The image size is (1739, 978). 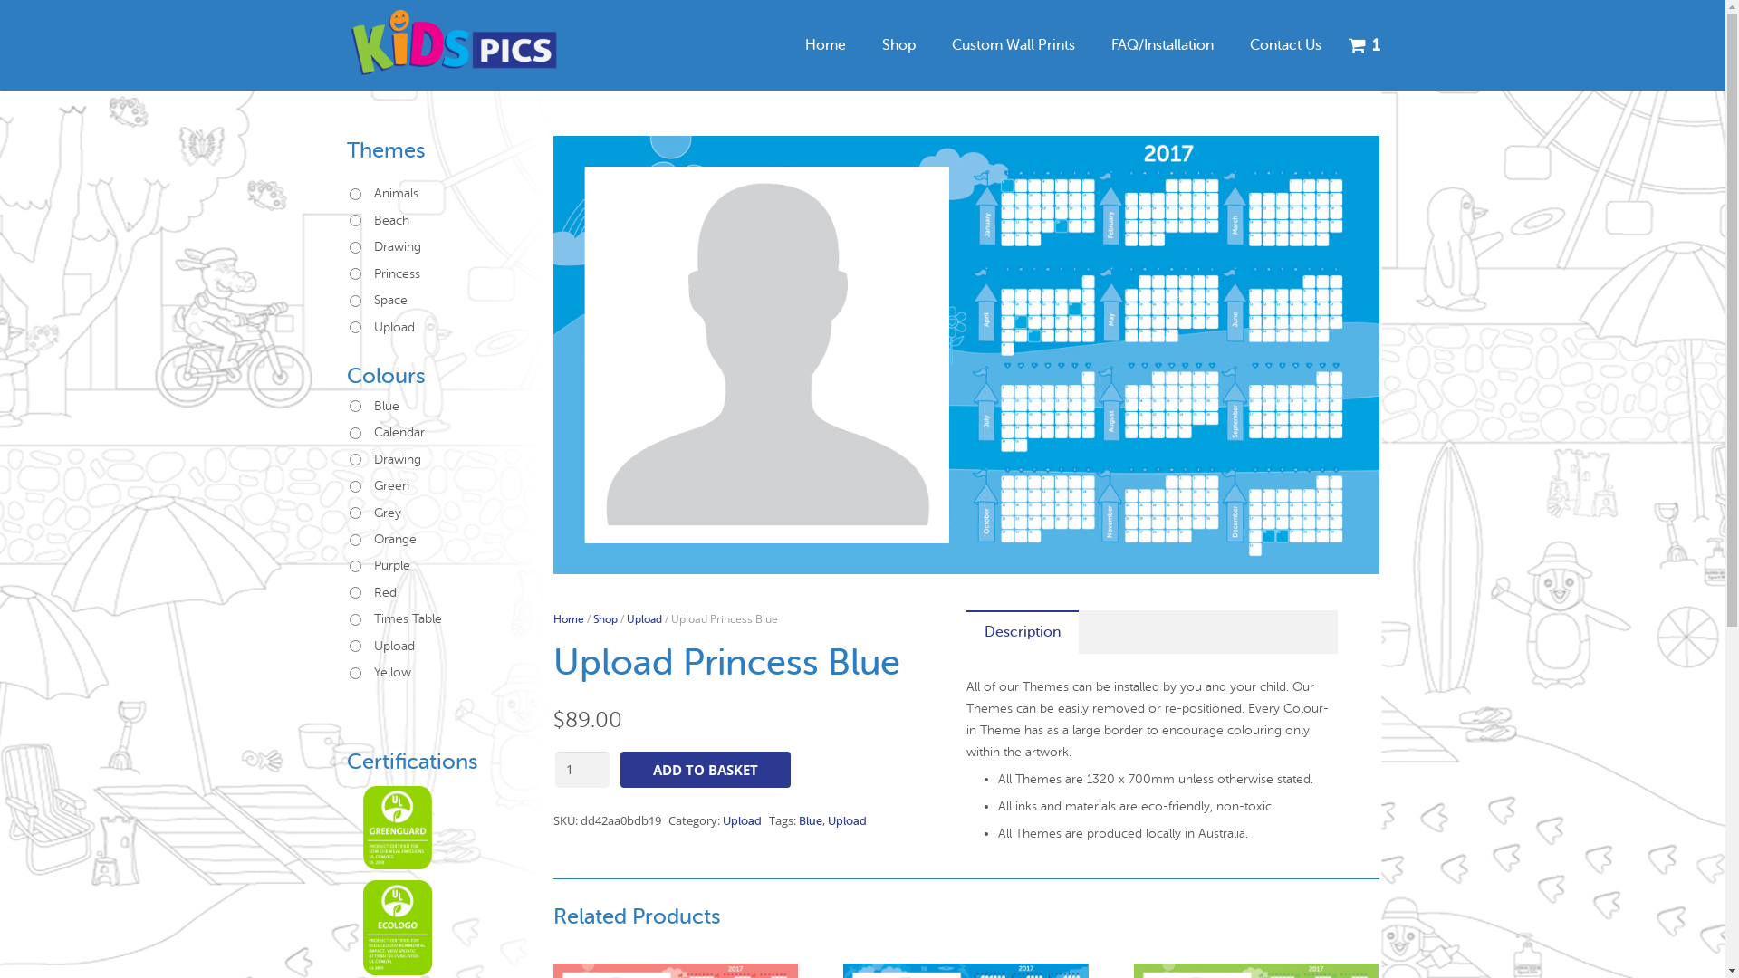 I want to click on Upload, so click(x=743, y=820).